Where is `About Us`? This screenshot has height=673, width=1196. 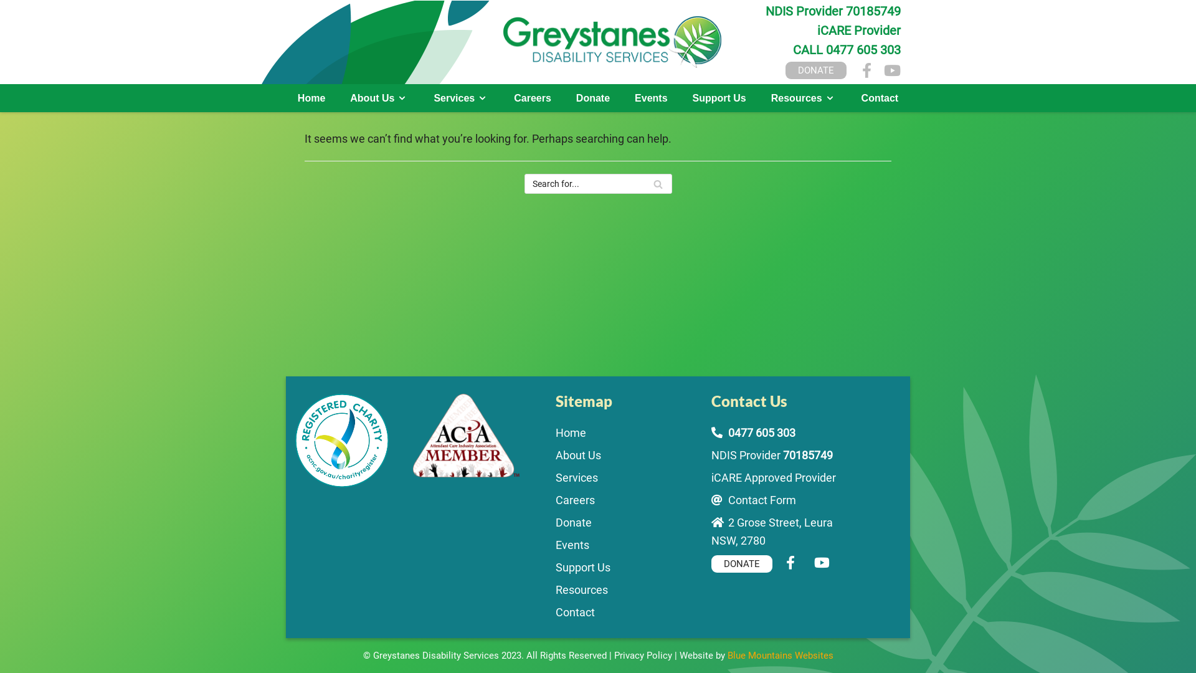 About Us is located at coordinates (379, 98).